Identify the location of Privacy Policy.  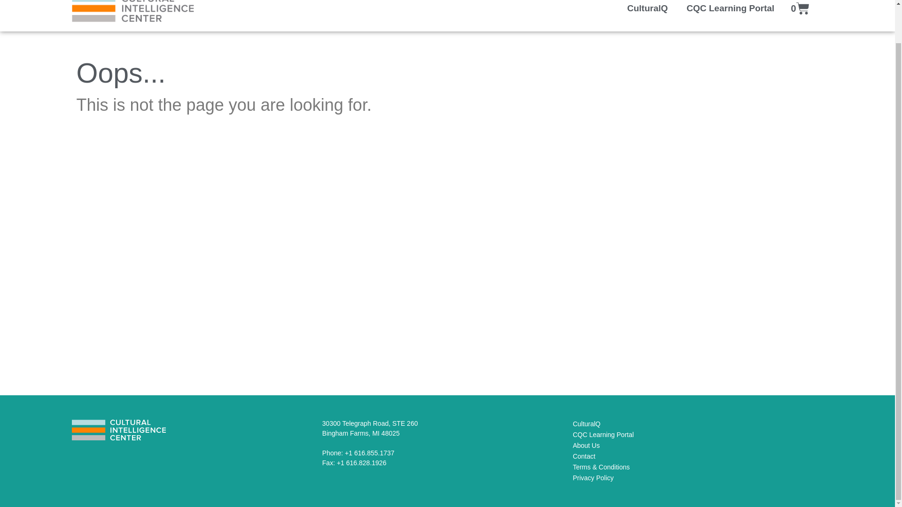
(584, 456).